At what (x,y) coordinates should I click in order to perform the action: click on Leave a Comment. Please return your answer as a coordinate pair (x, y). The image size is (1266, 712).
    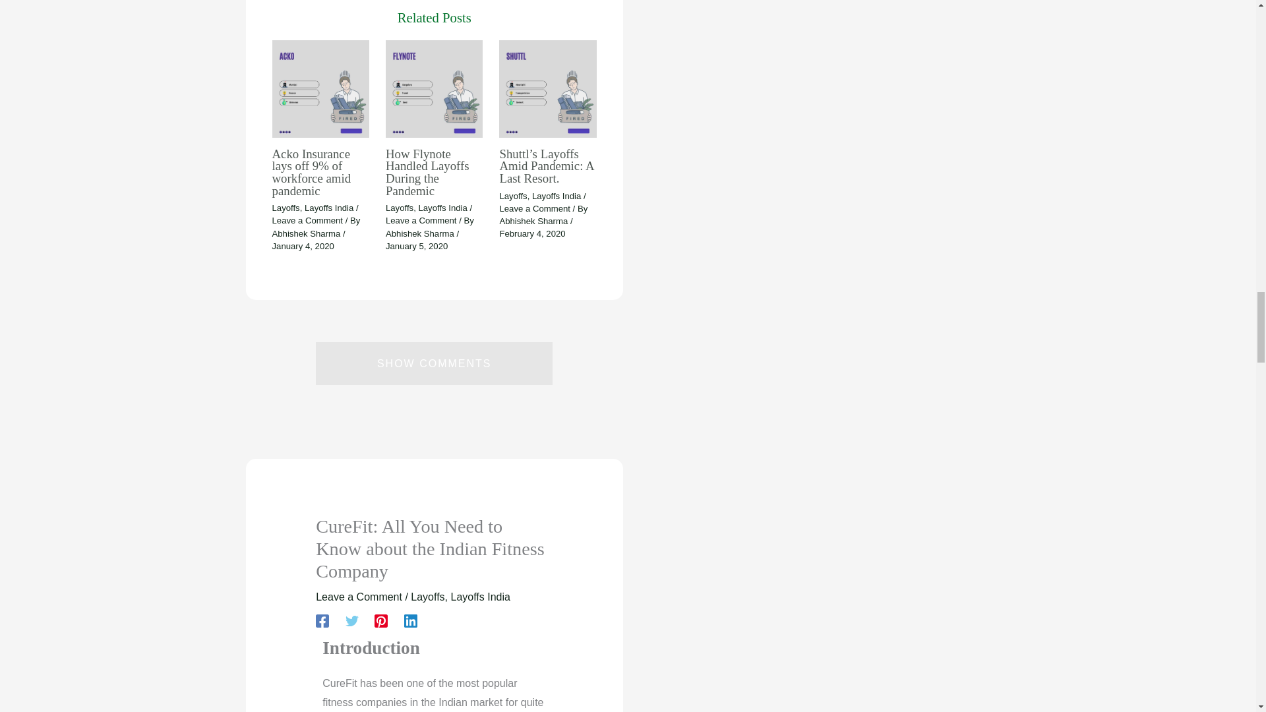
    Looking at the image, I should click on (307, 220).